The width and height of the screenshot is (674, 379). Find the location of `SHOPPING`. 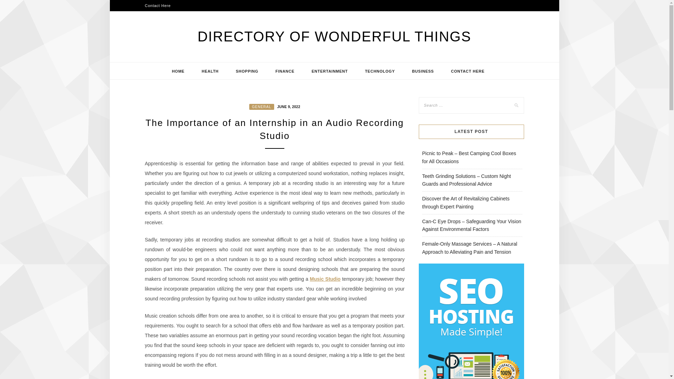

SHOPPING is located at coordinates (247, 71).